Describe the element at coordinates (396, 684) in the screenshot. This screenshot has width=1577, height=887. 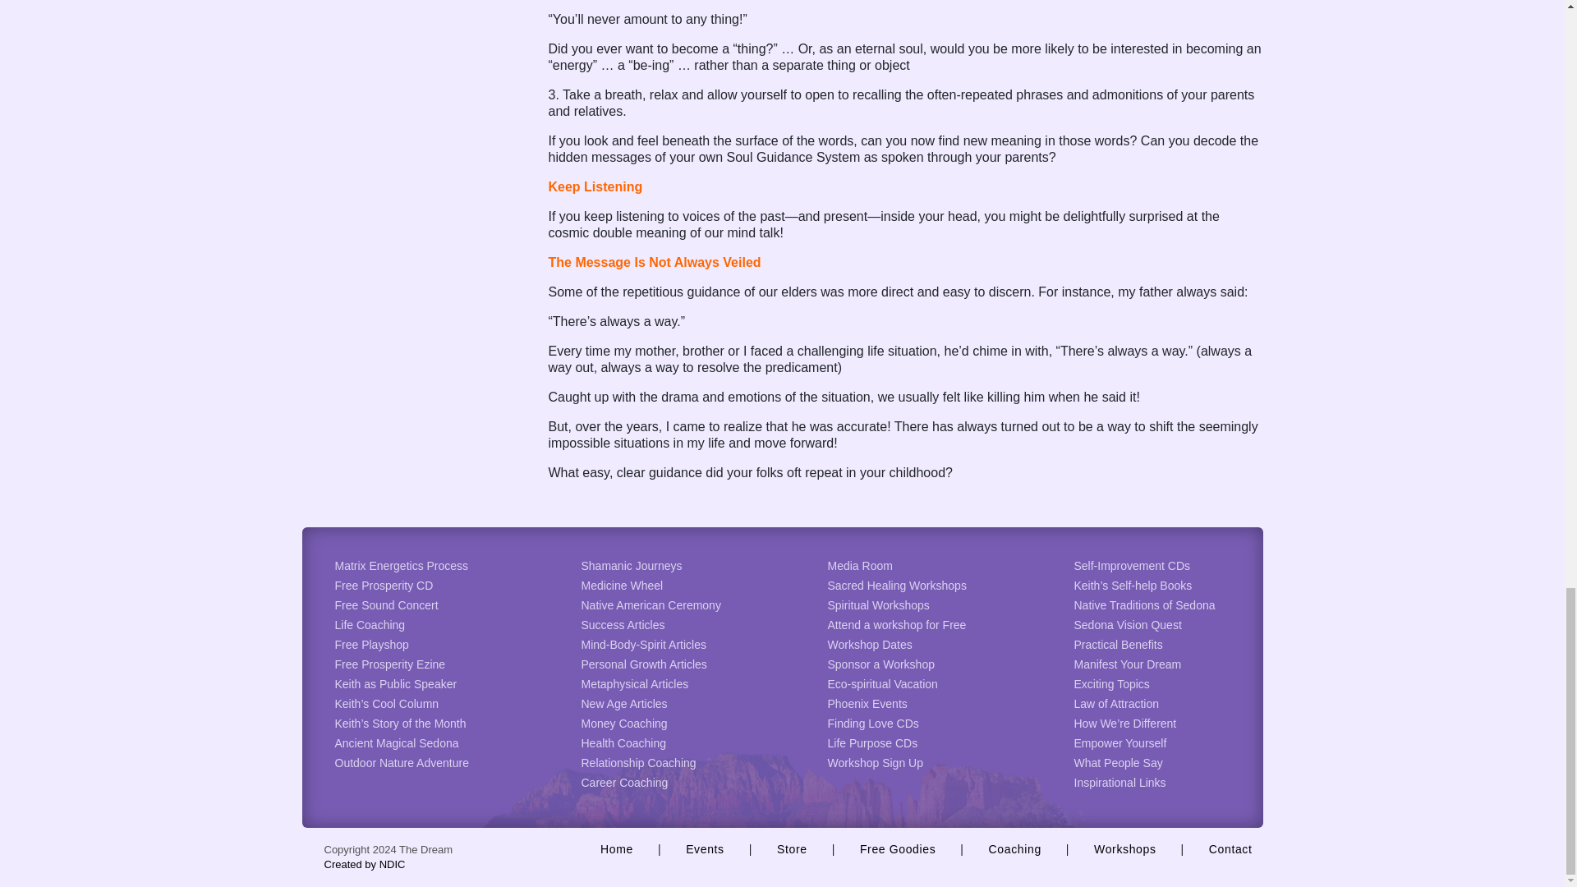
I see `Keith as Public Speaker` at that location.